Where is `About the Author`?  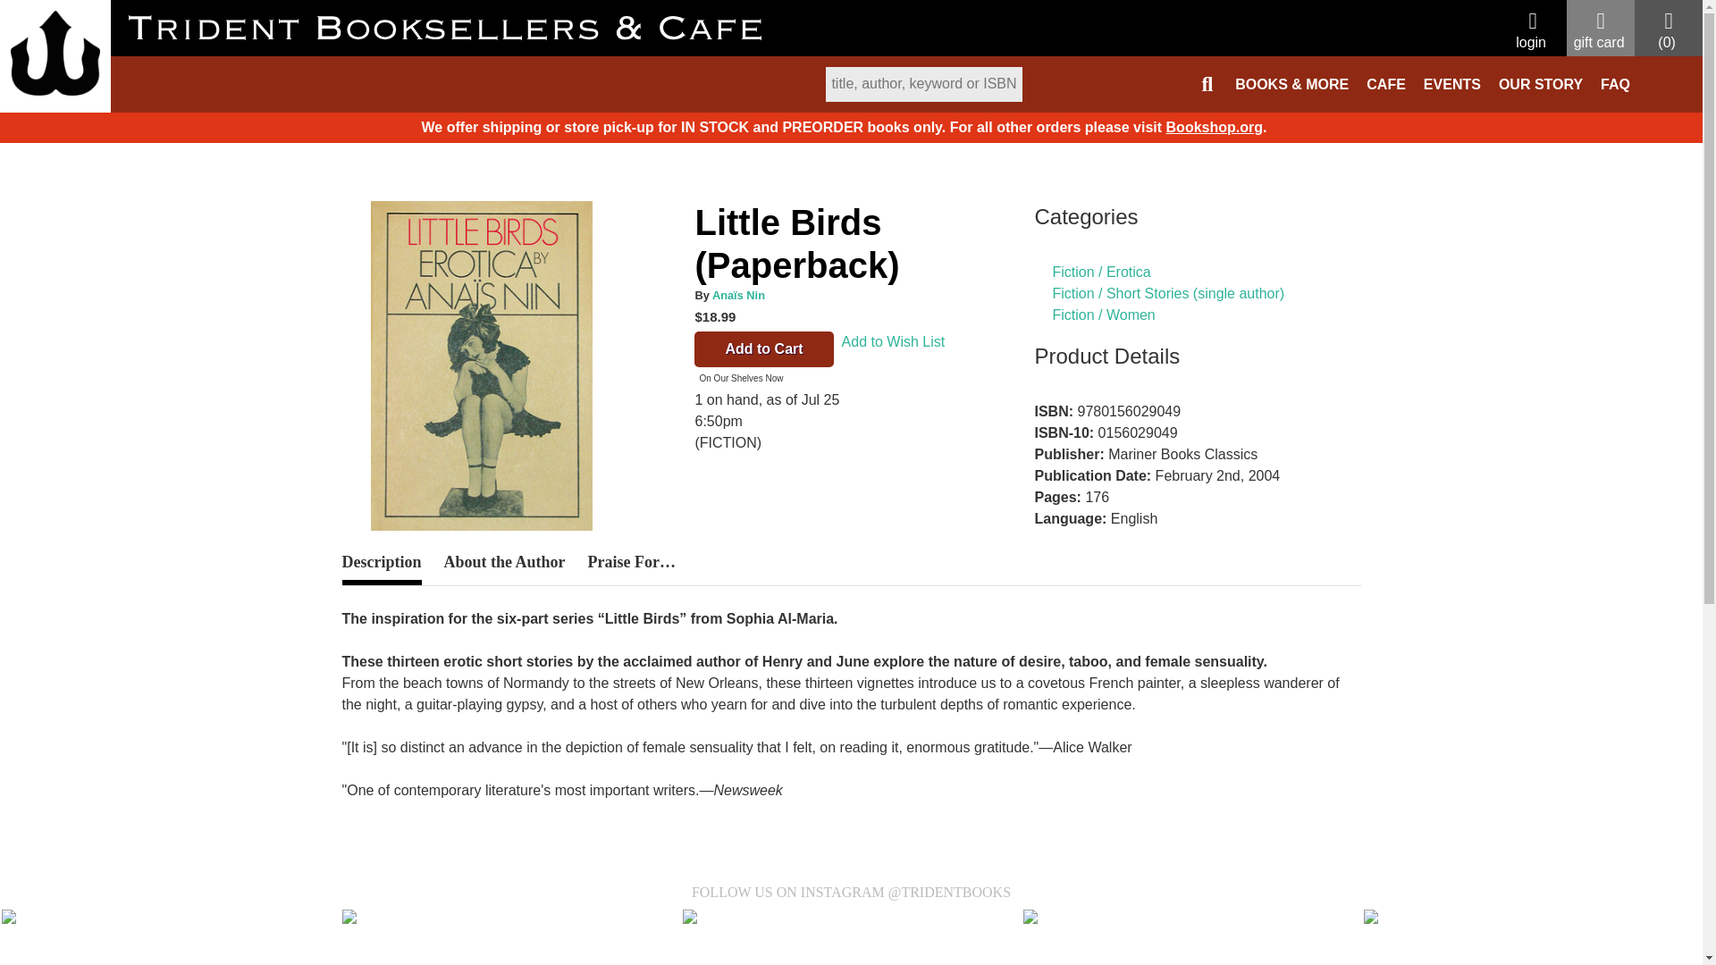 About the Author is located at coordinates (503, 563).